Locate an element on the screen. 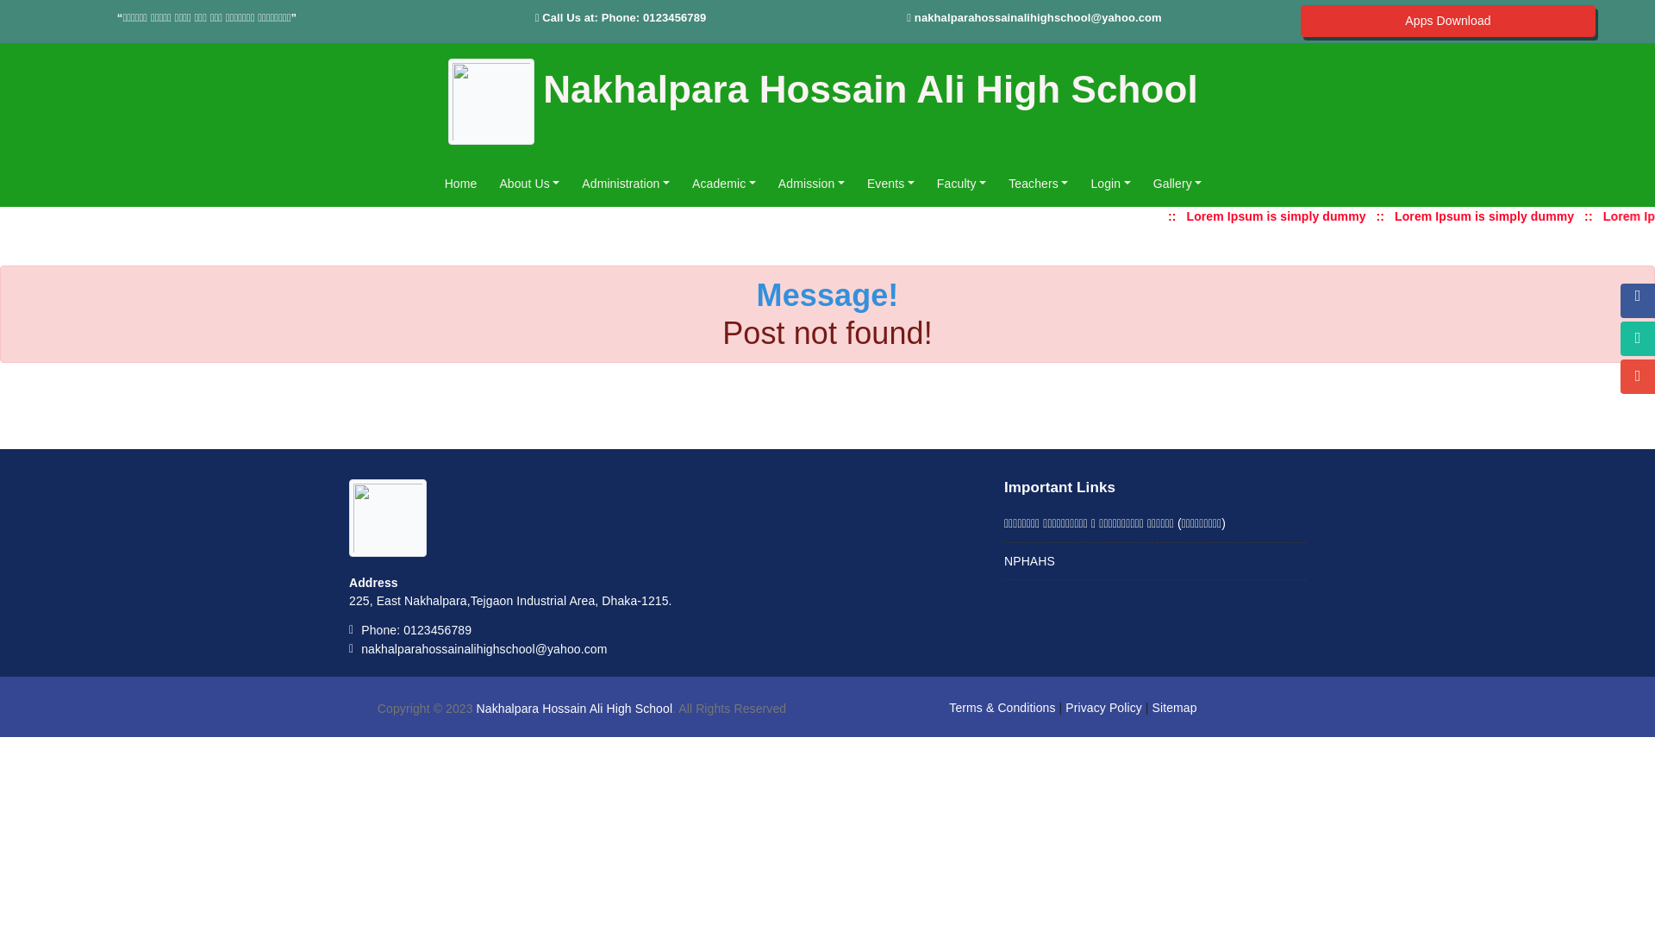 The height and width of the screenshot is (931, 1655). Terms & Conditions is located at coordinates (1002, 708).